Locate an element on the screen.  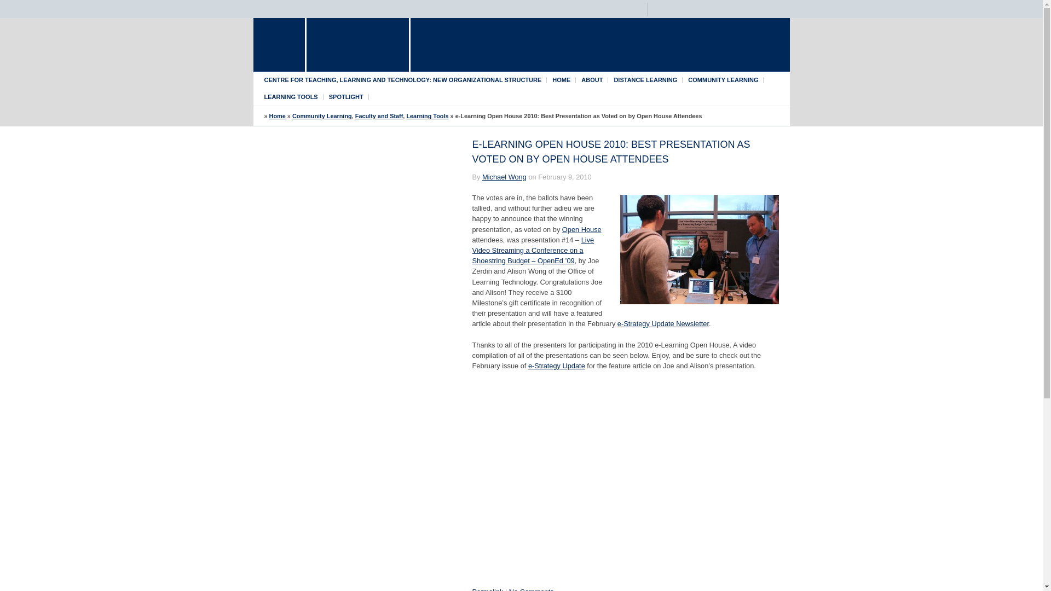
Posts by Michael Wong is located at coordinates (504, 177).